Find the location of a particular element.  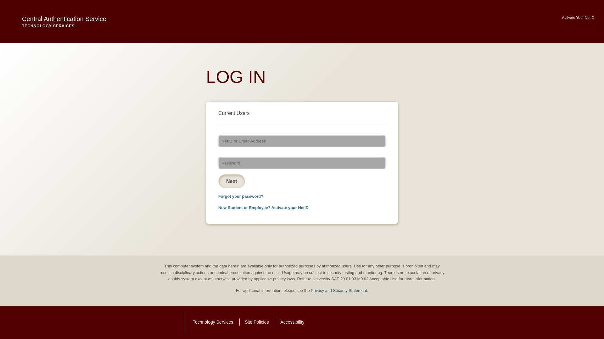

Central Authentication Service Home is located at coordinates (55, 21).